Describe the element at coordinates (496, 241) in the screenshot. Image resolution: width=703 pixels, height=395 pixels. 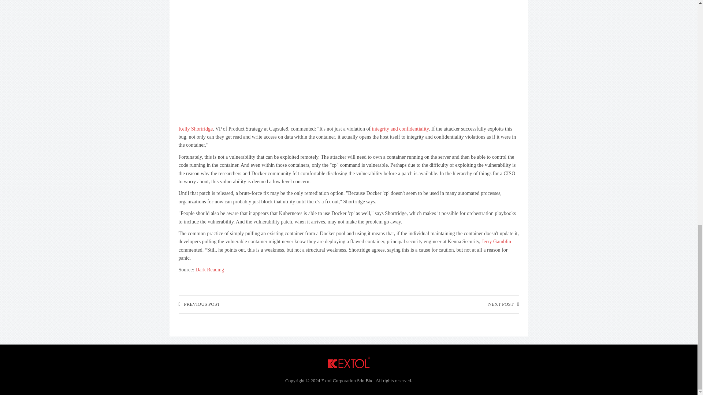
I see `Jerry Gamblin` at that location.